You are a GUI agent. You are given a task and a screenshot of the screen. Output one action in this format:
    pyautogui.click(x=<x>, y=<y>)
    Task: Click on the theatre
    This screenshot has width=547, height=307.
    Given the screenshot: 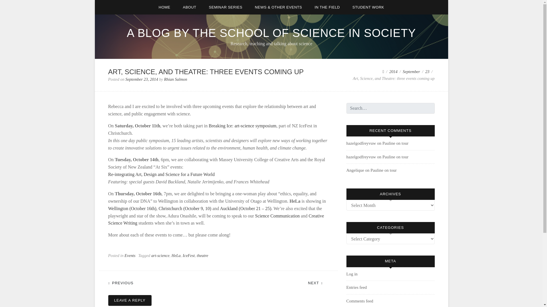 What is the action you would take?
    pyautogui.click(x=203, y=256)
    